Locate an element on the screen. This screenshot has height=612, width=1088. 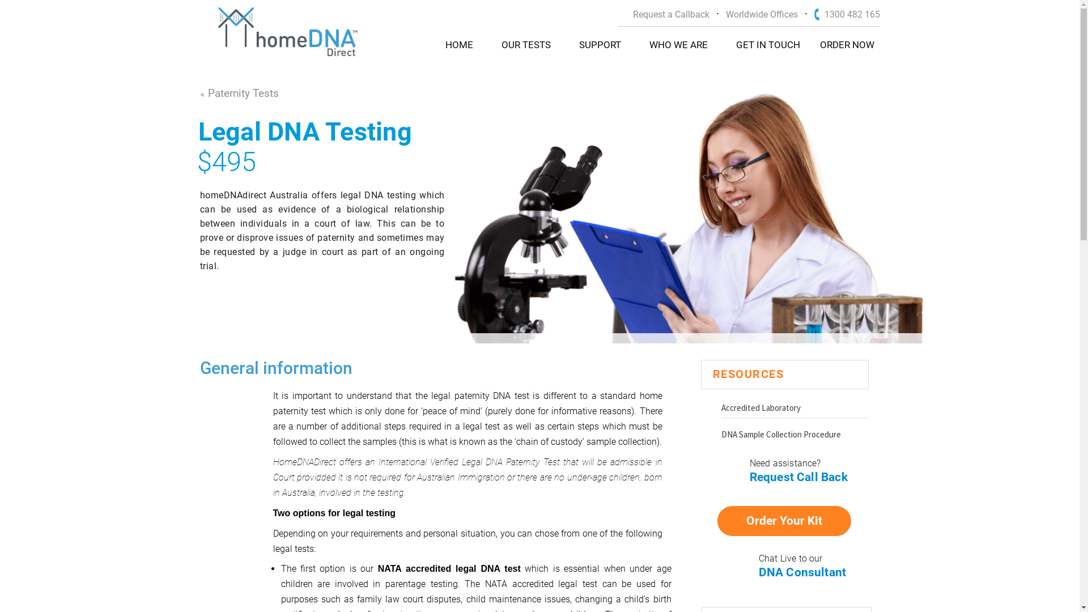
Paternity Tests is located at coordinates (239, 93).